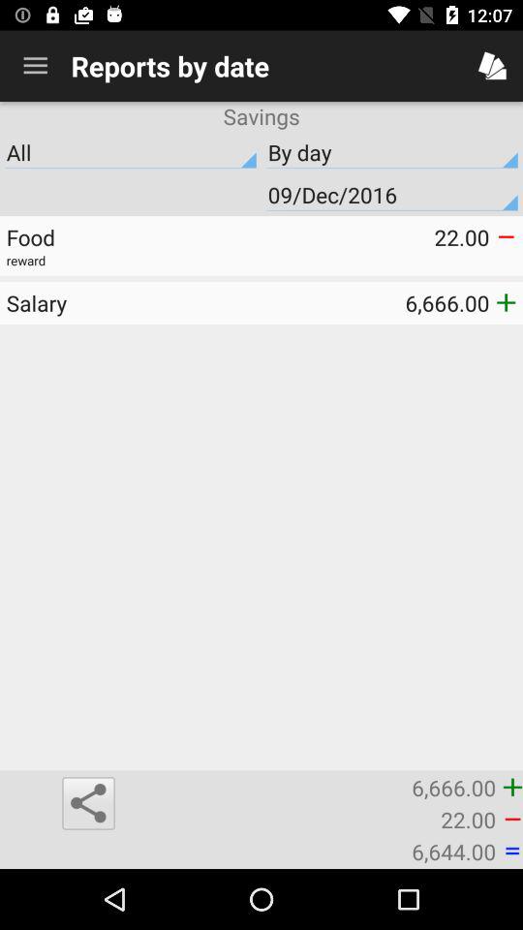 This screenshot has height=930, width=523. I want to click on sharing option, so click(88, 803).